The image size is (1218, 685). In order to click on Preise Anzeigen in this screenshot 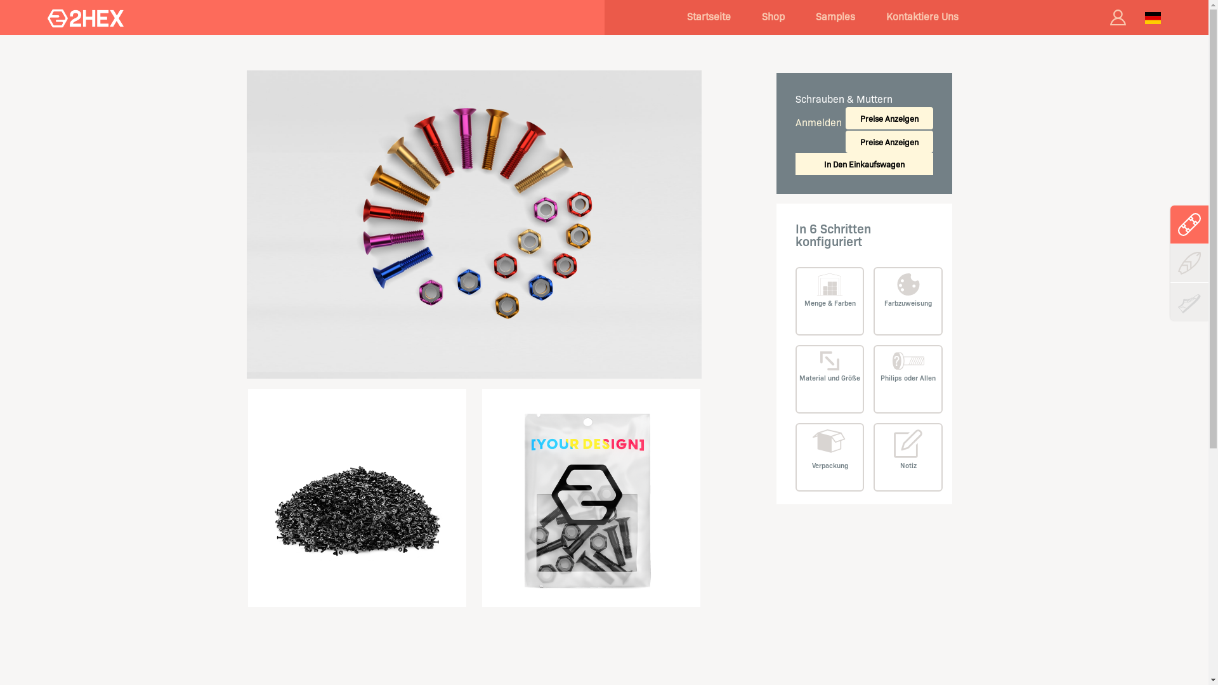, I will do `click(889, 142)`.